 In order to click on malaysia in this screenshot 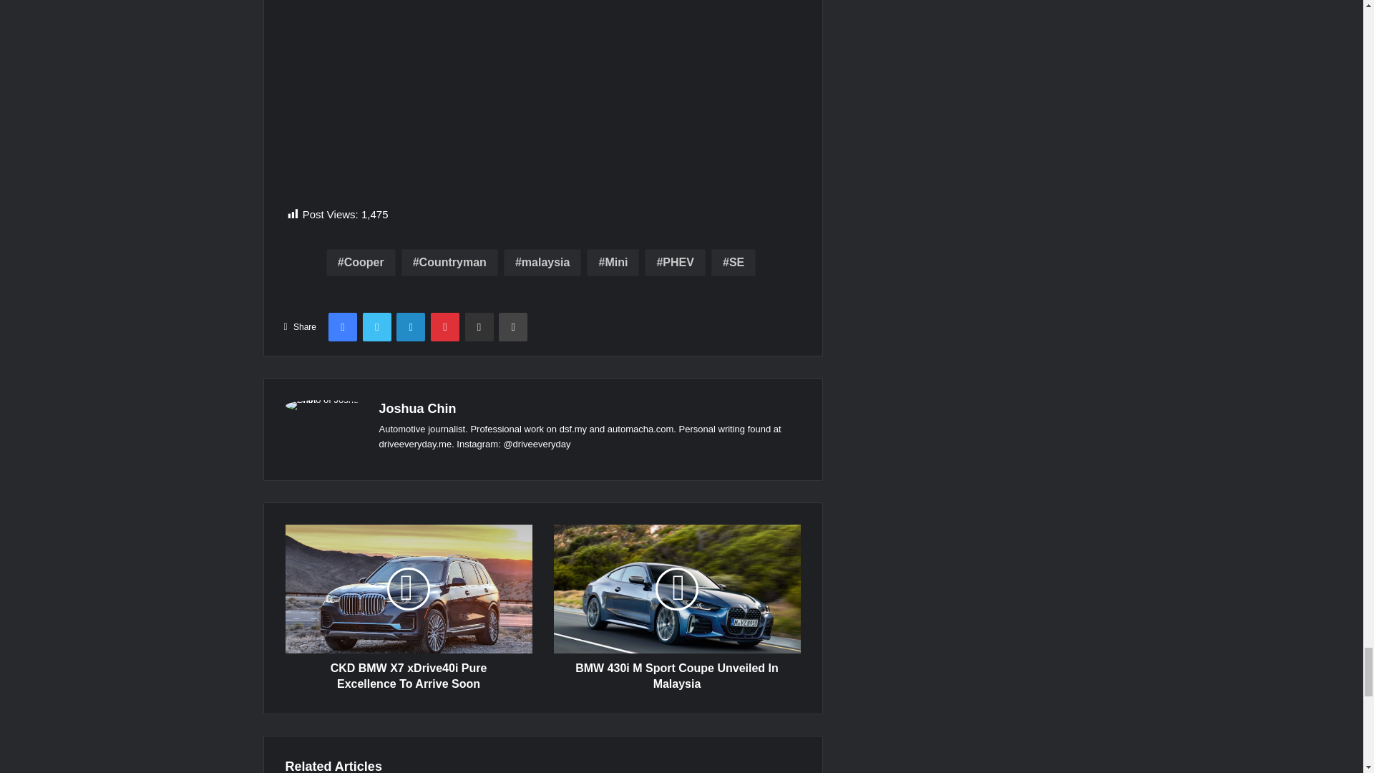, I will do `click(542, 262)`.